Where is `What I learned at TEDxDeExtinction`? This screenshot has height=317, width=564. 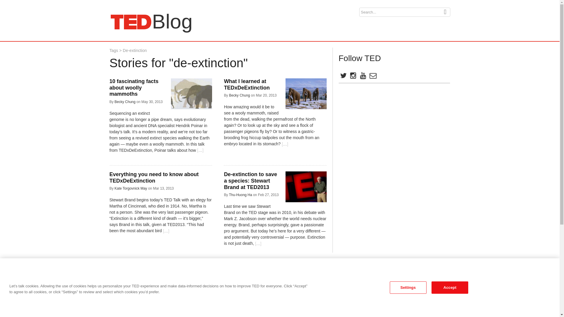
What I learned at TEDxDeExtinction is located at coordinates (131, 22).